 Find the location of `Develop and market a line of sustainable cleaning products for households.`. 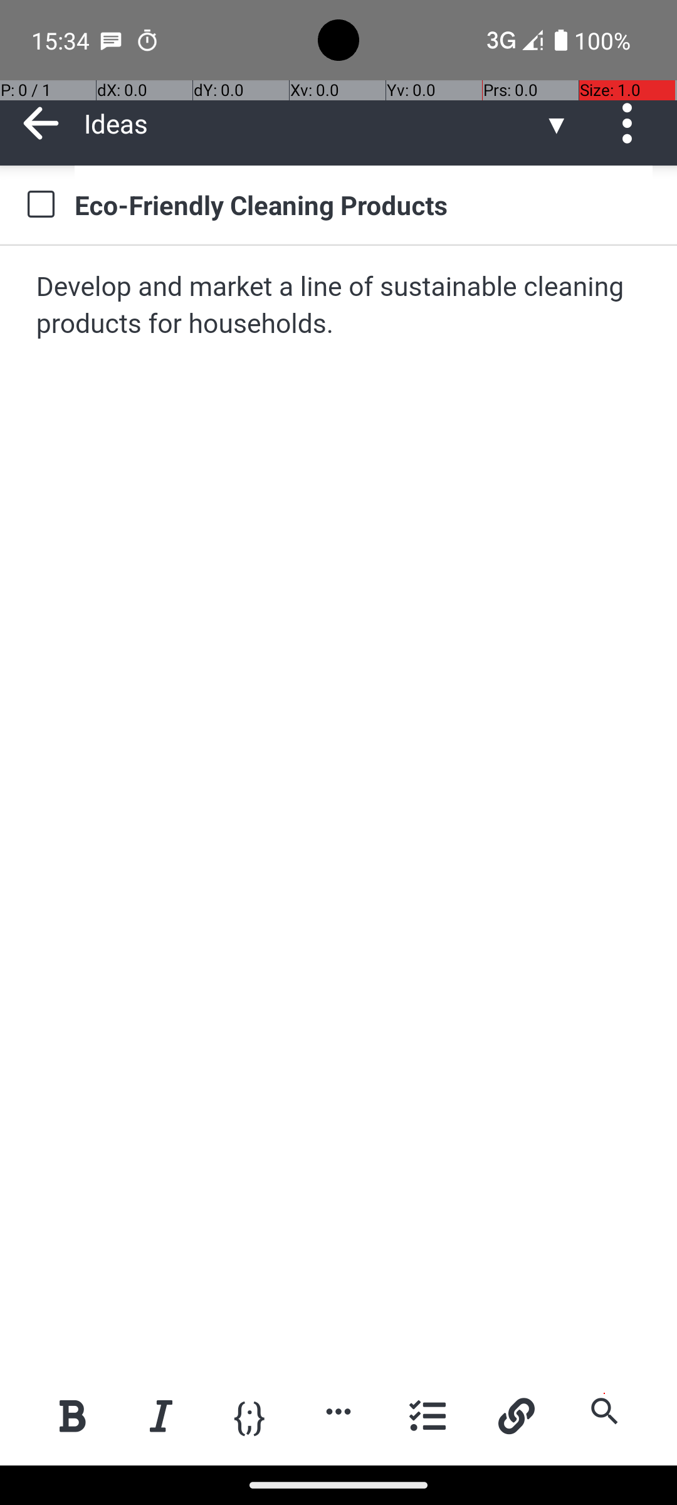

Develop and market a line of sustainable cleaning products for households. is located at coordinates (340, 306).